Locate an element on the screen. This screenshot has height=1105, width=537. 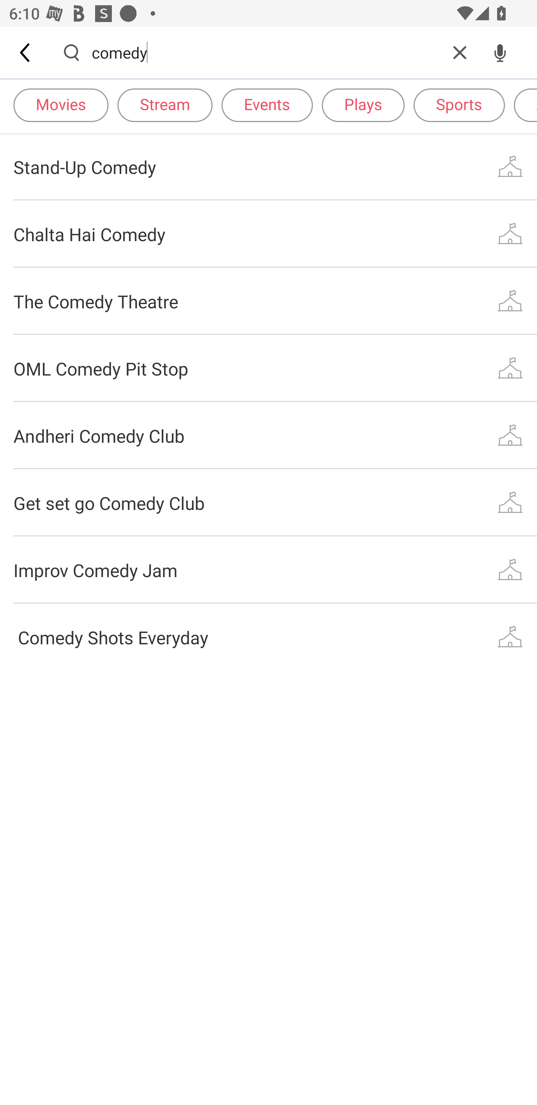
Improv Comedy Jam is located at coordinates (268, 570).